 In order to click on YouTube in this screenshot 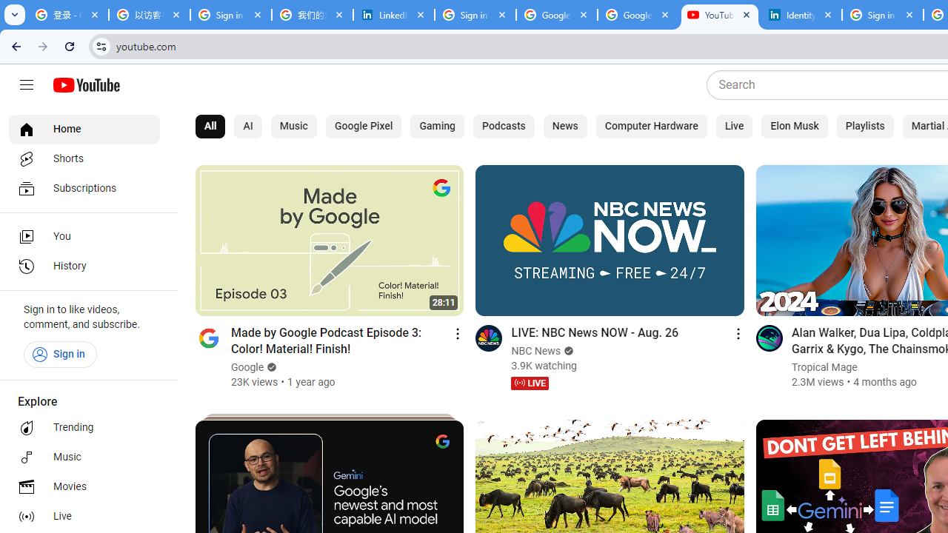, I will do `click(719, 15)`.